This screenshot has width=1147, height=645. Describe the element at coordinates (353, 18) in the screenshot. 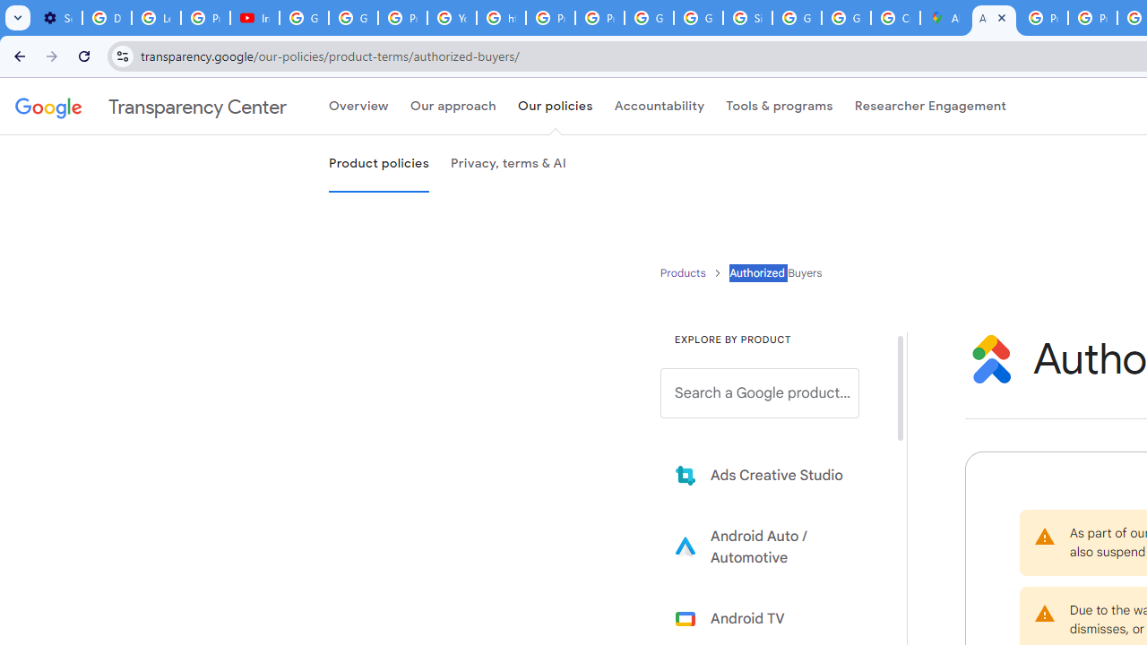

I see `Google Account Help` at that location.